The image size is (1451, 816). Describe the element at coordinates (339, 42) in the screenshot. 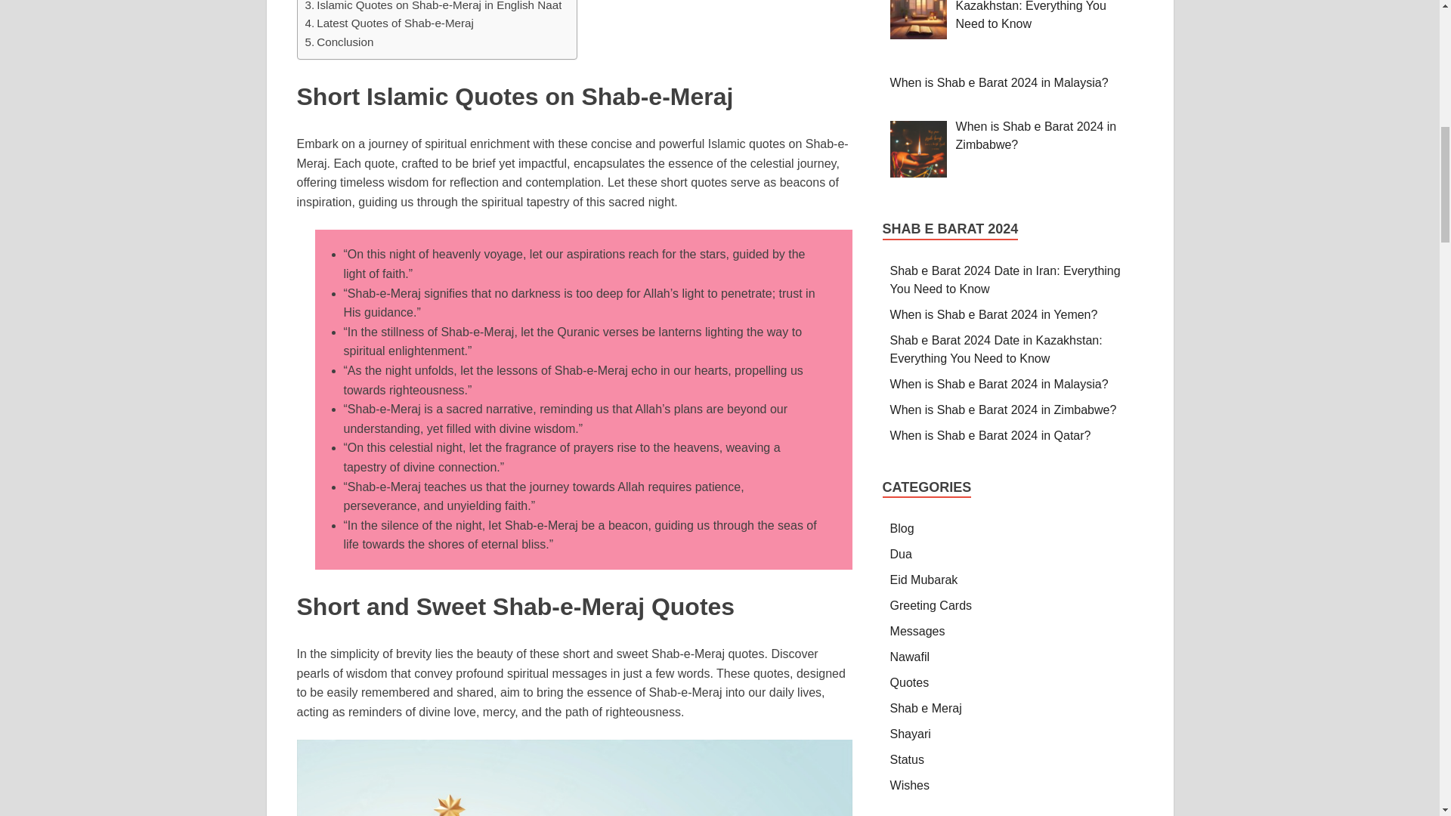

I see `Conclusion ` at that location.